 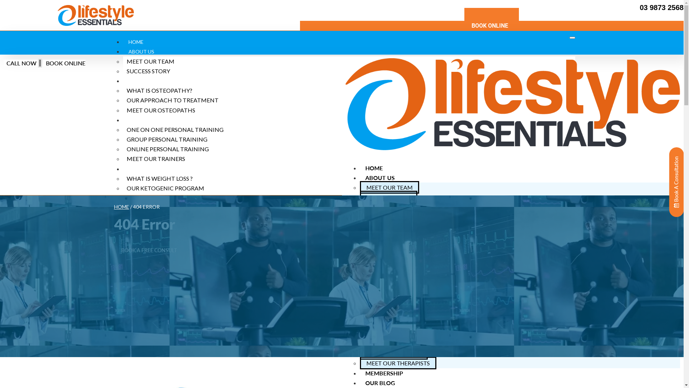 What do you see at coordinates (407, 343) in the screenshot?
I see `WHAT IS REMEDIAL MASSAGE` at bounding box center [407, 343].